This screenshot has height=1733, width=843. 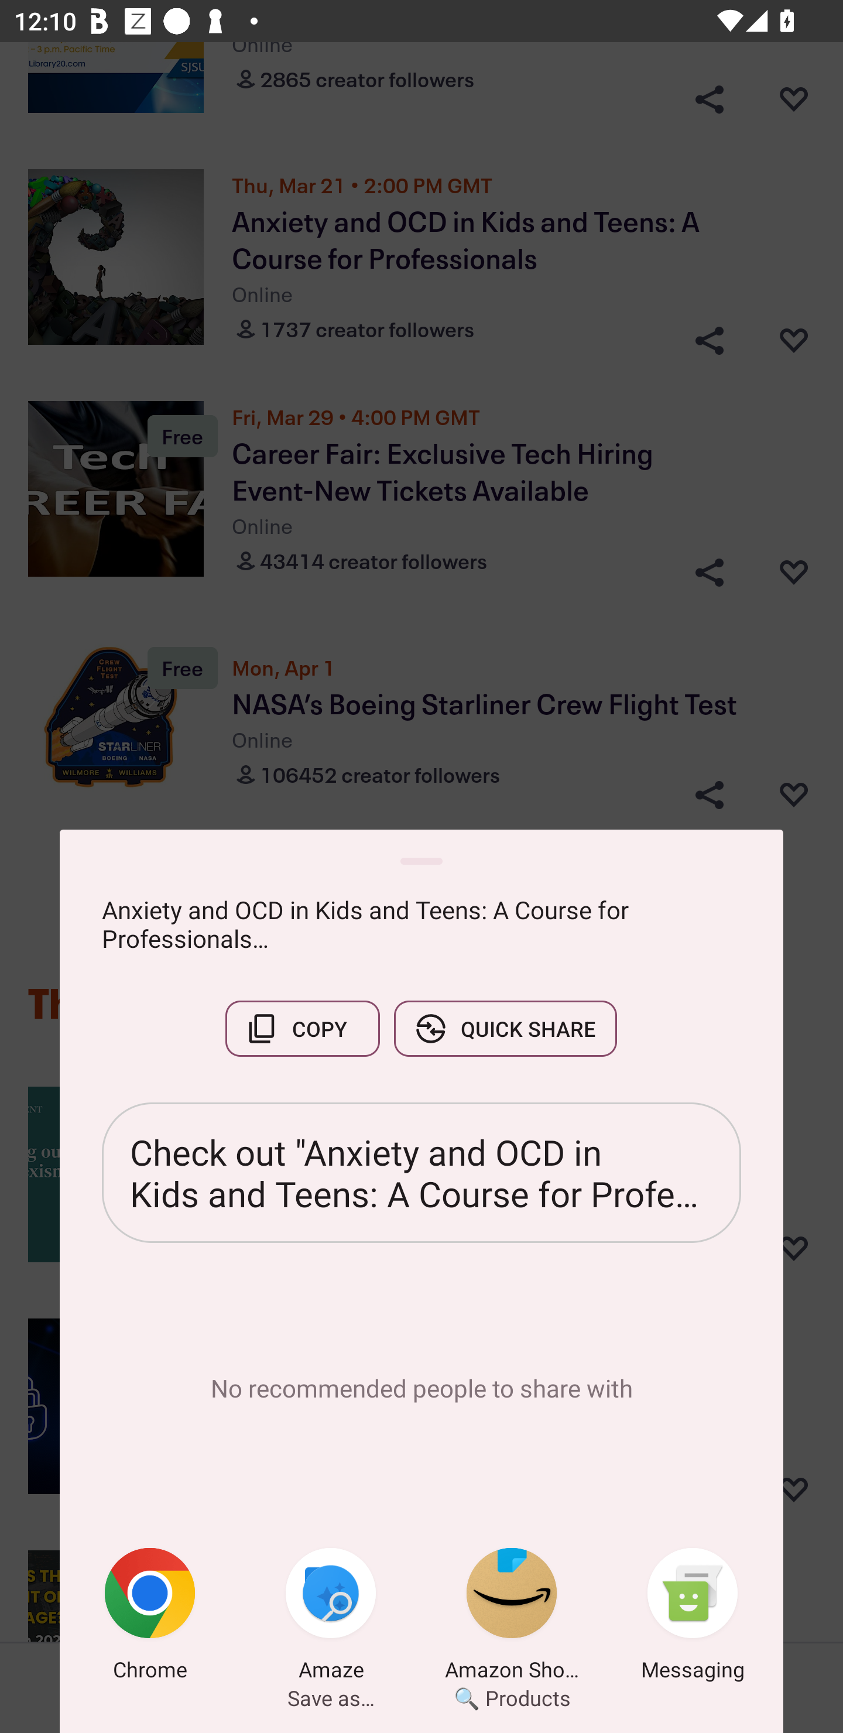 I want to click on QUICK SHARE, so click(x=505, y=1028).